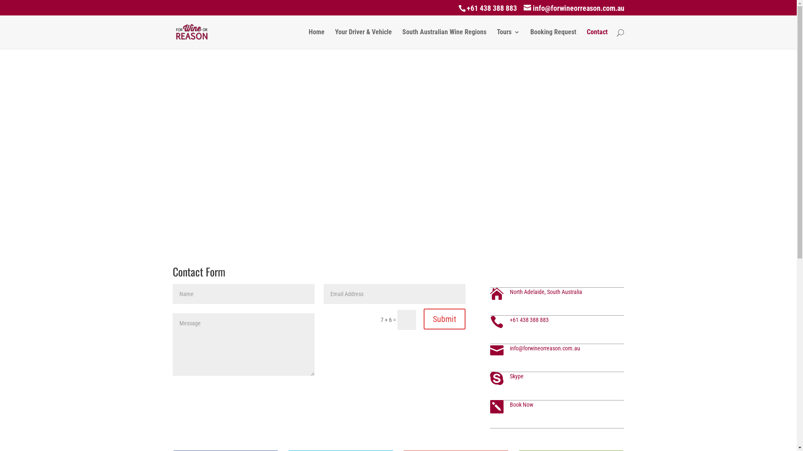  Describe the element at coordinates (545, 348) in the screenshot. I see `info@forwineorreason.com.au` at that location.